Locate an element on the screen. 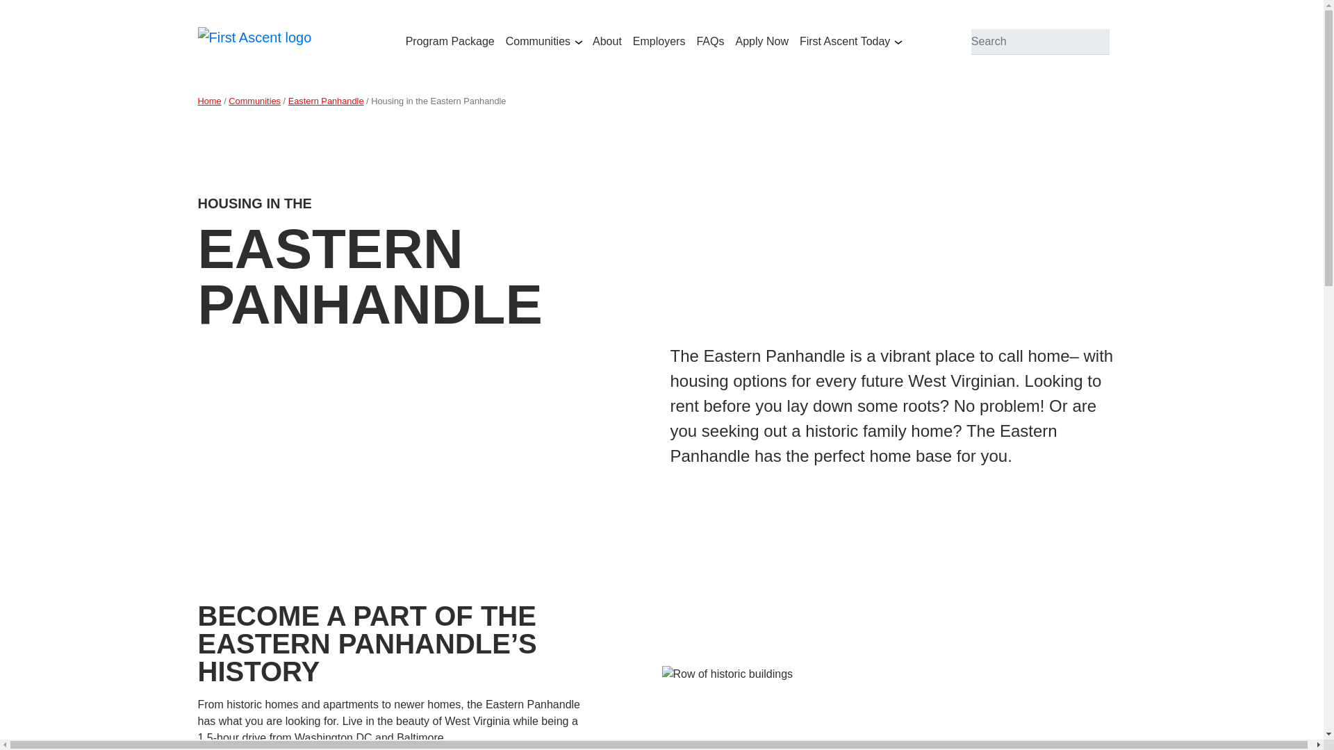 This screenshot has height=750, width=1334. First Ascent West Virginia is located at coordinates (254, 42).